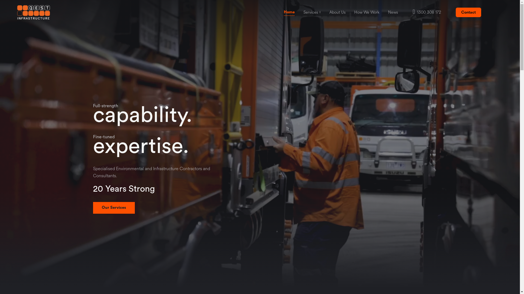  What do you see at coordinates (289, 13) in the screenshot?
I see `Home` at bounding box center [289, 13].